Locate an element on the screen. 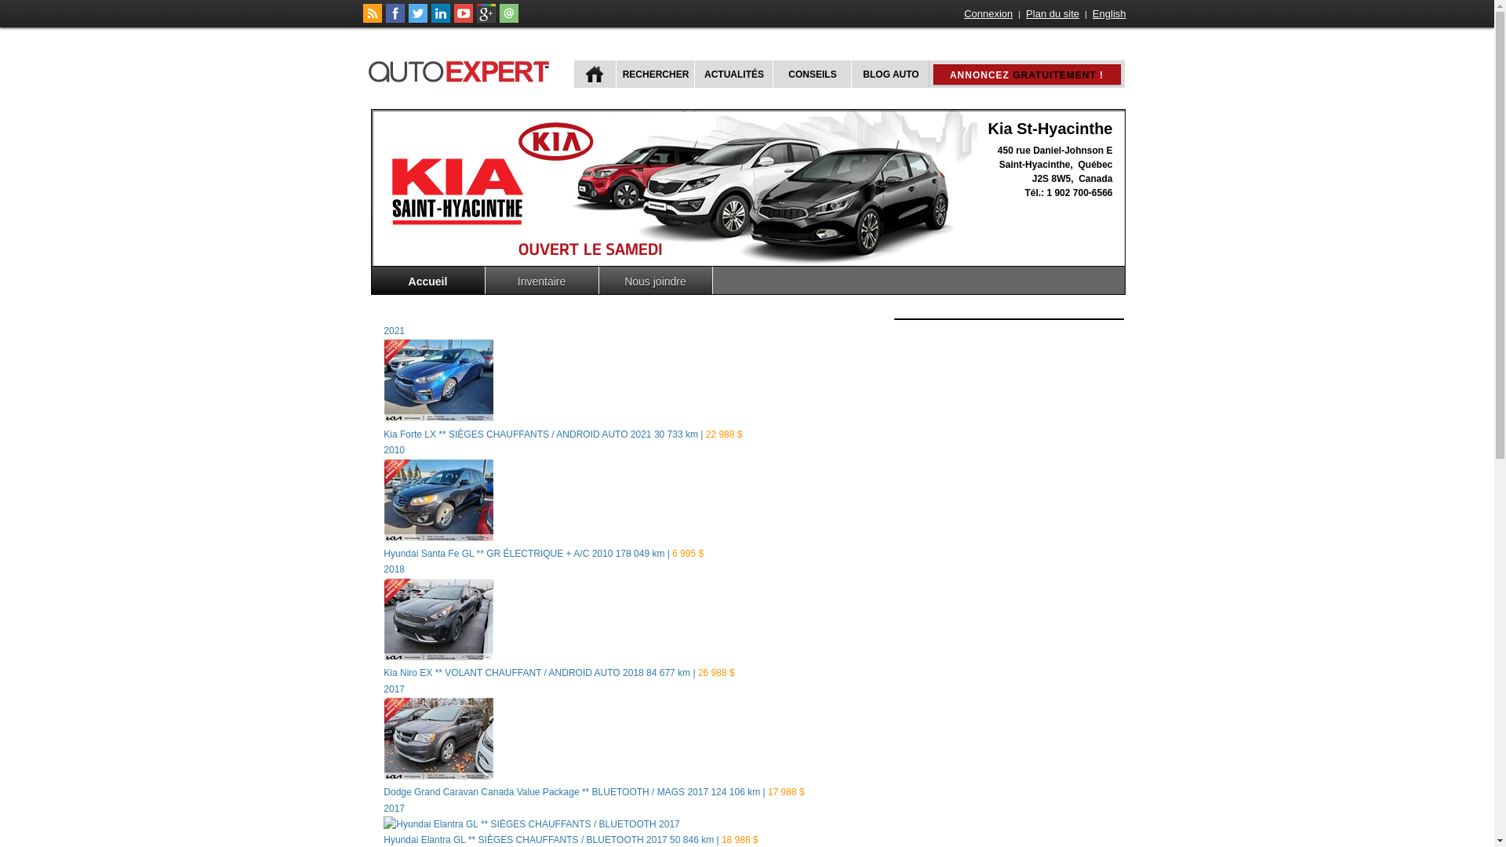 The image size is (1506, 847). Suivez autoExpert.ca sur Google Plus is located at coordinates (486, 20).